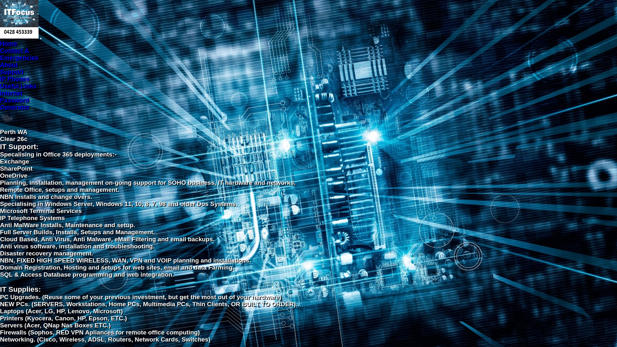 The height and width of the screenshot is (347, 617). I want to click on Internet, so click(11, 93).